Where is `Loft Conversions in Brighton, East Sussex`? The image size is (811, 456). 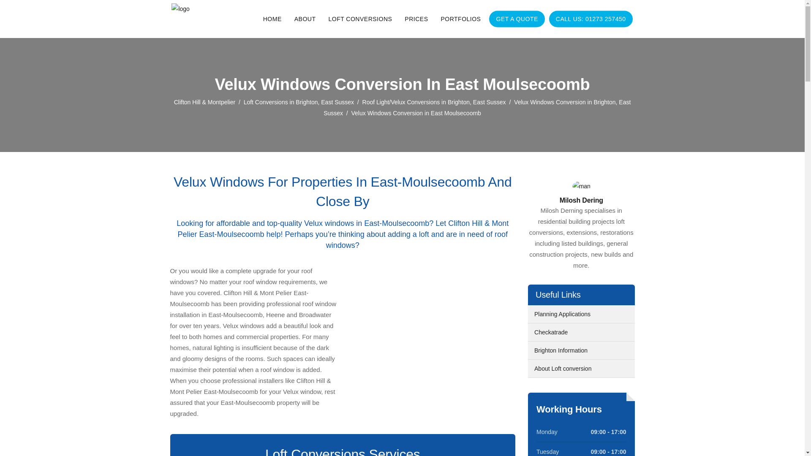
Loft Conversions in Brighton, East Sussex is located at coordinates (299, 102).